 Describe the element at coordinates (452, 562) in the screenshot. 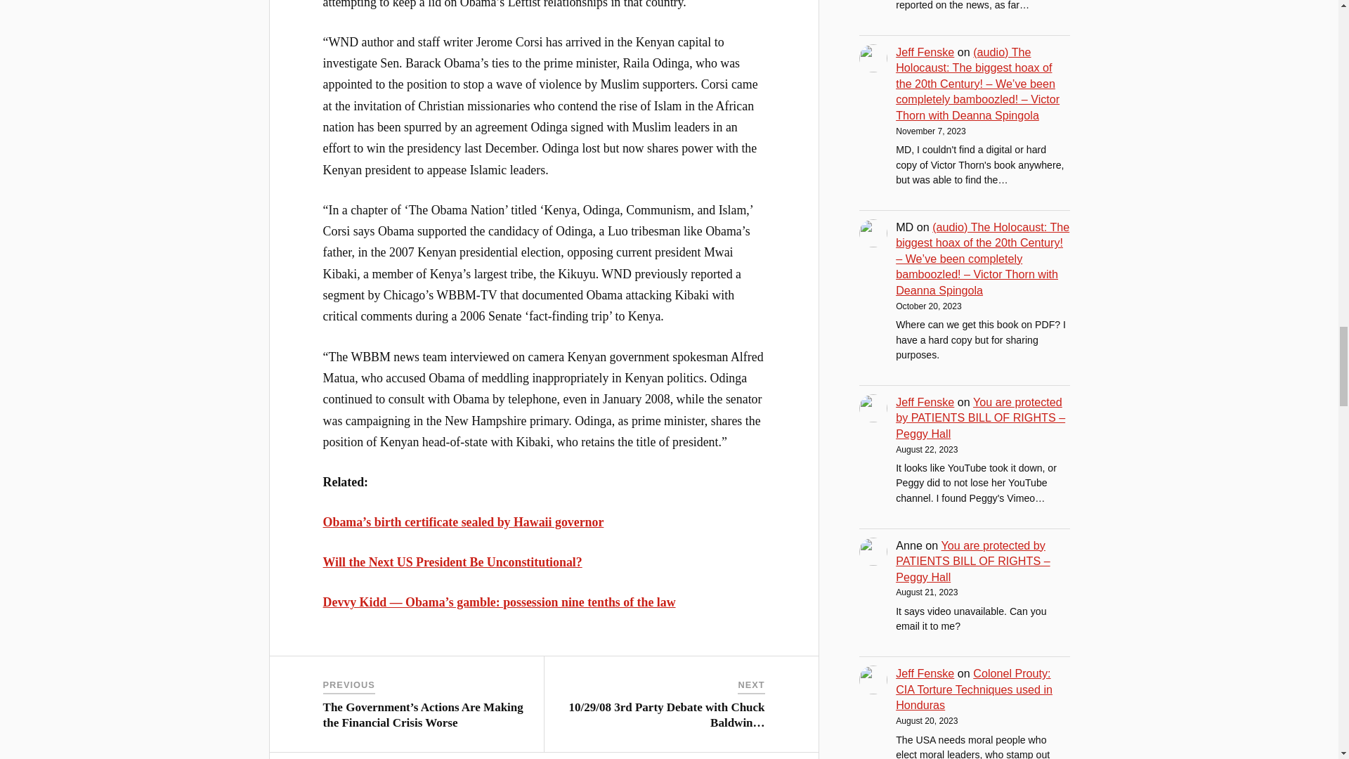

I see `Will the Next US President Be Unconstitutional?` at that location.